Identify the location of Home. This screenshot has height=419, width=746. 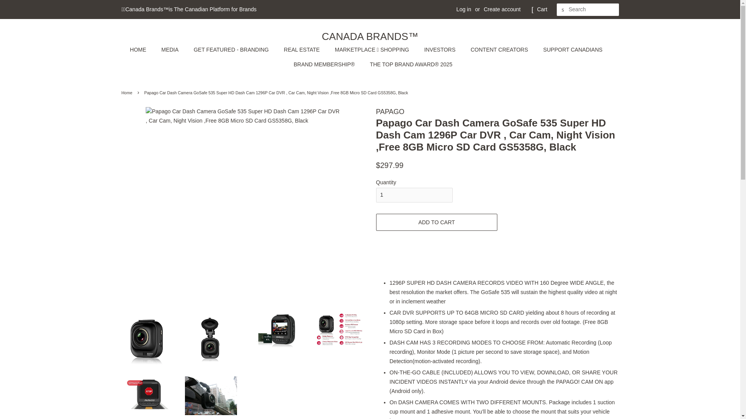
(127, 93).